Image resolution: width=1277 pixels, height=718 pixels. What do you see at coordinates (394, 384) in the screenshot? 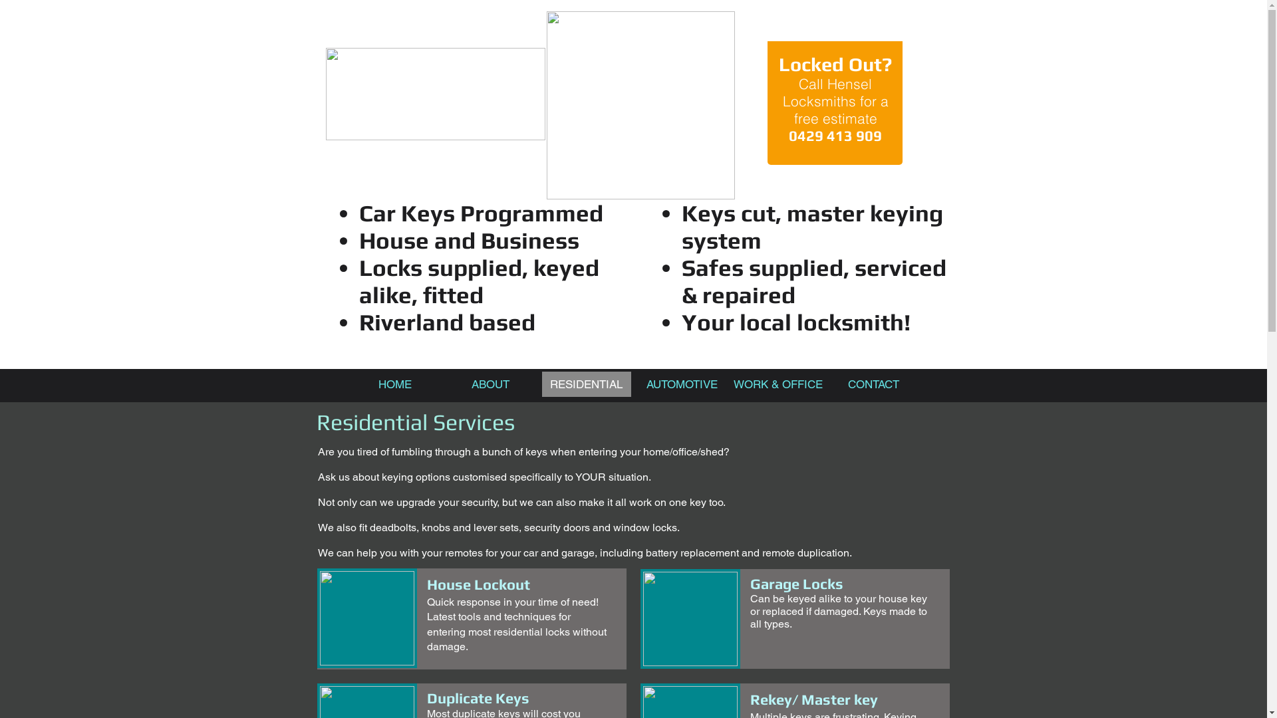
I see `HOME` at bounding box center [394, 384].